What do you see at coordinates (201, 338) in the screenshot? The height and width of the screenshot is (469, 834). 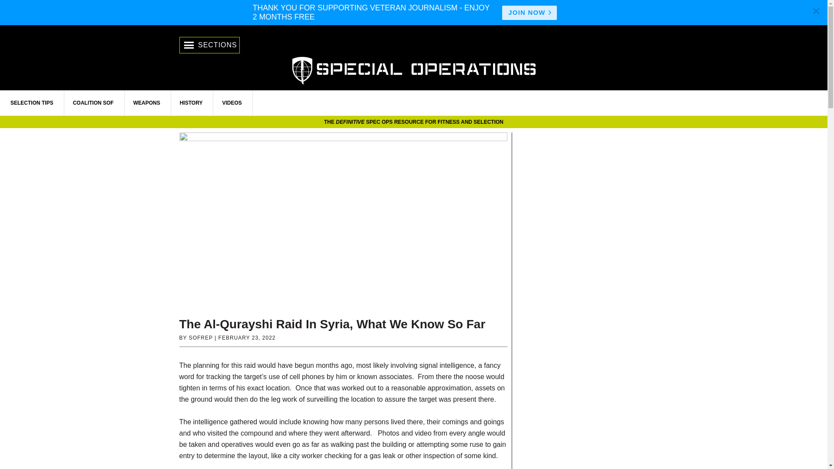 I see `SOFREP` at bounding box center [201, 338].